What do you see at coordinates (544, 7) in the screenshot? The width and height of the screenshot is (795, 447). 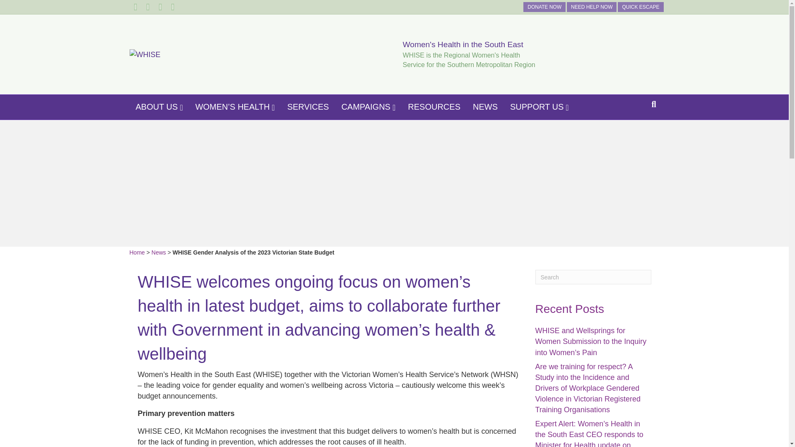 I see `DONATE NOW` at bounding box center [544, 7].